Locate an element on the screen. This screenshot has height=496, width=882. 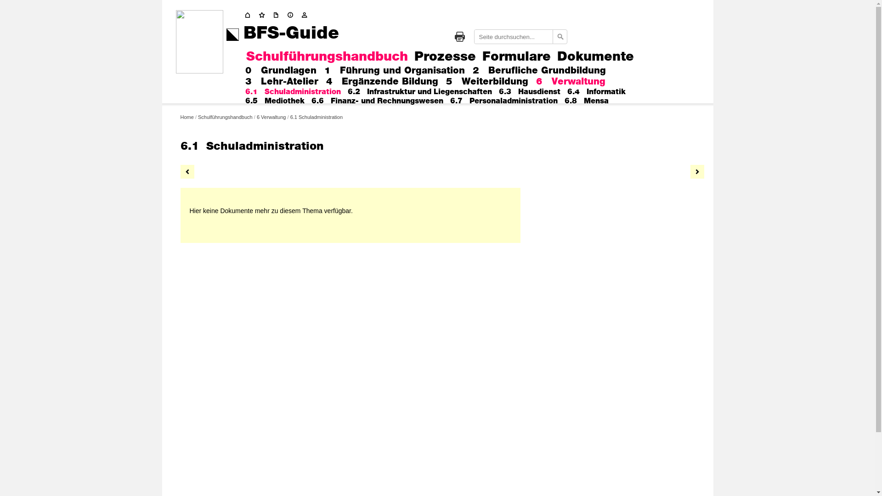
6 Verwaltung is located at coordinates (271, 117).